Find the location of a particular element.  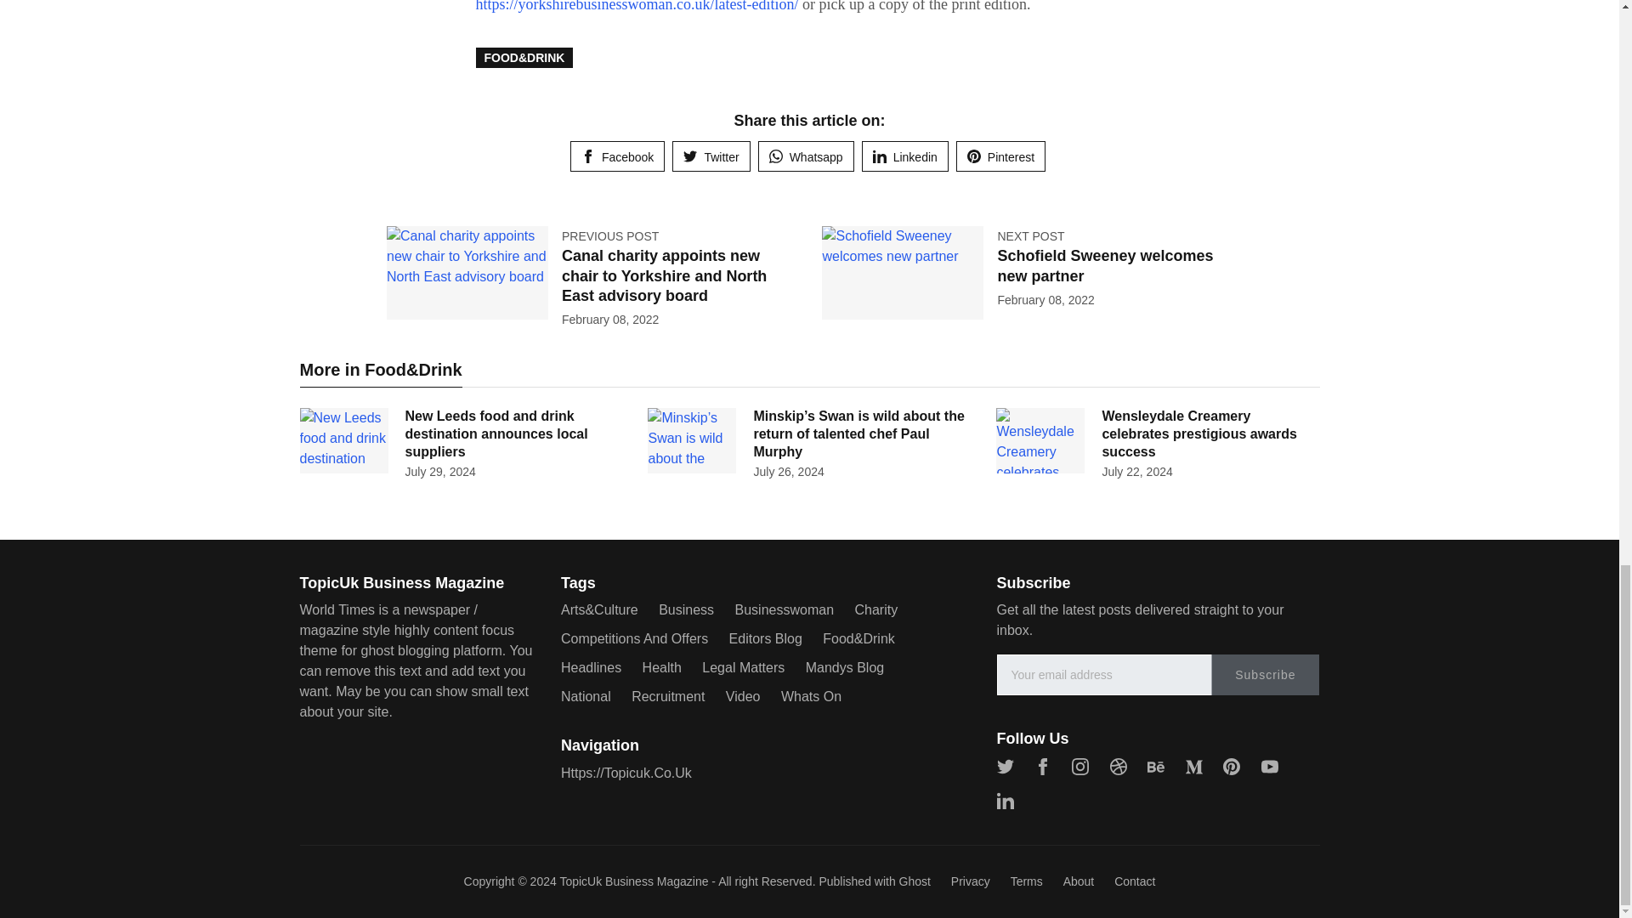

29 July, 2024 is located at coordinates (439, 471).